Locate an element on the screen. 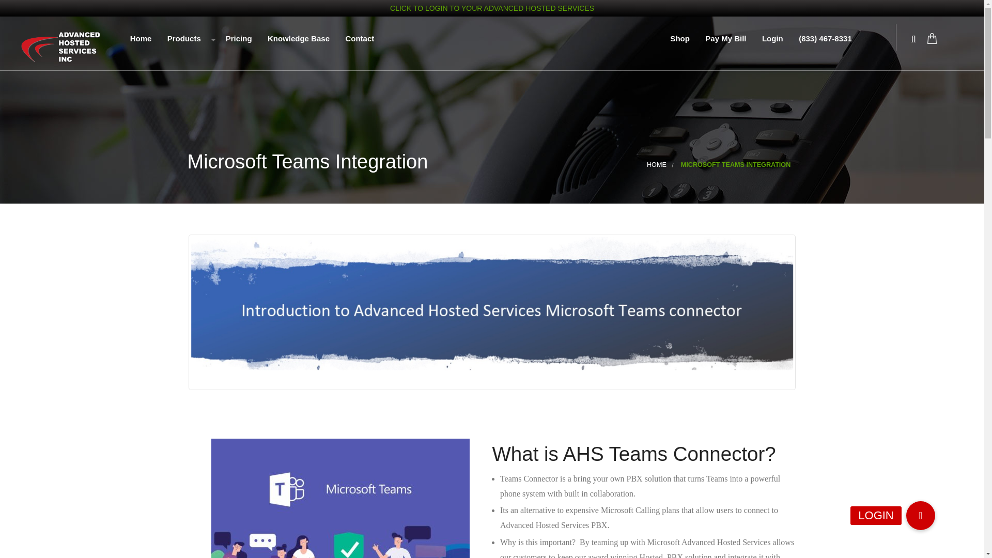  Fax Services is located at coordinates (222, 113).